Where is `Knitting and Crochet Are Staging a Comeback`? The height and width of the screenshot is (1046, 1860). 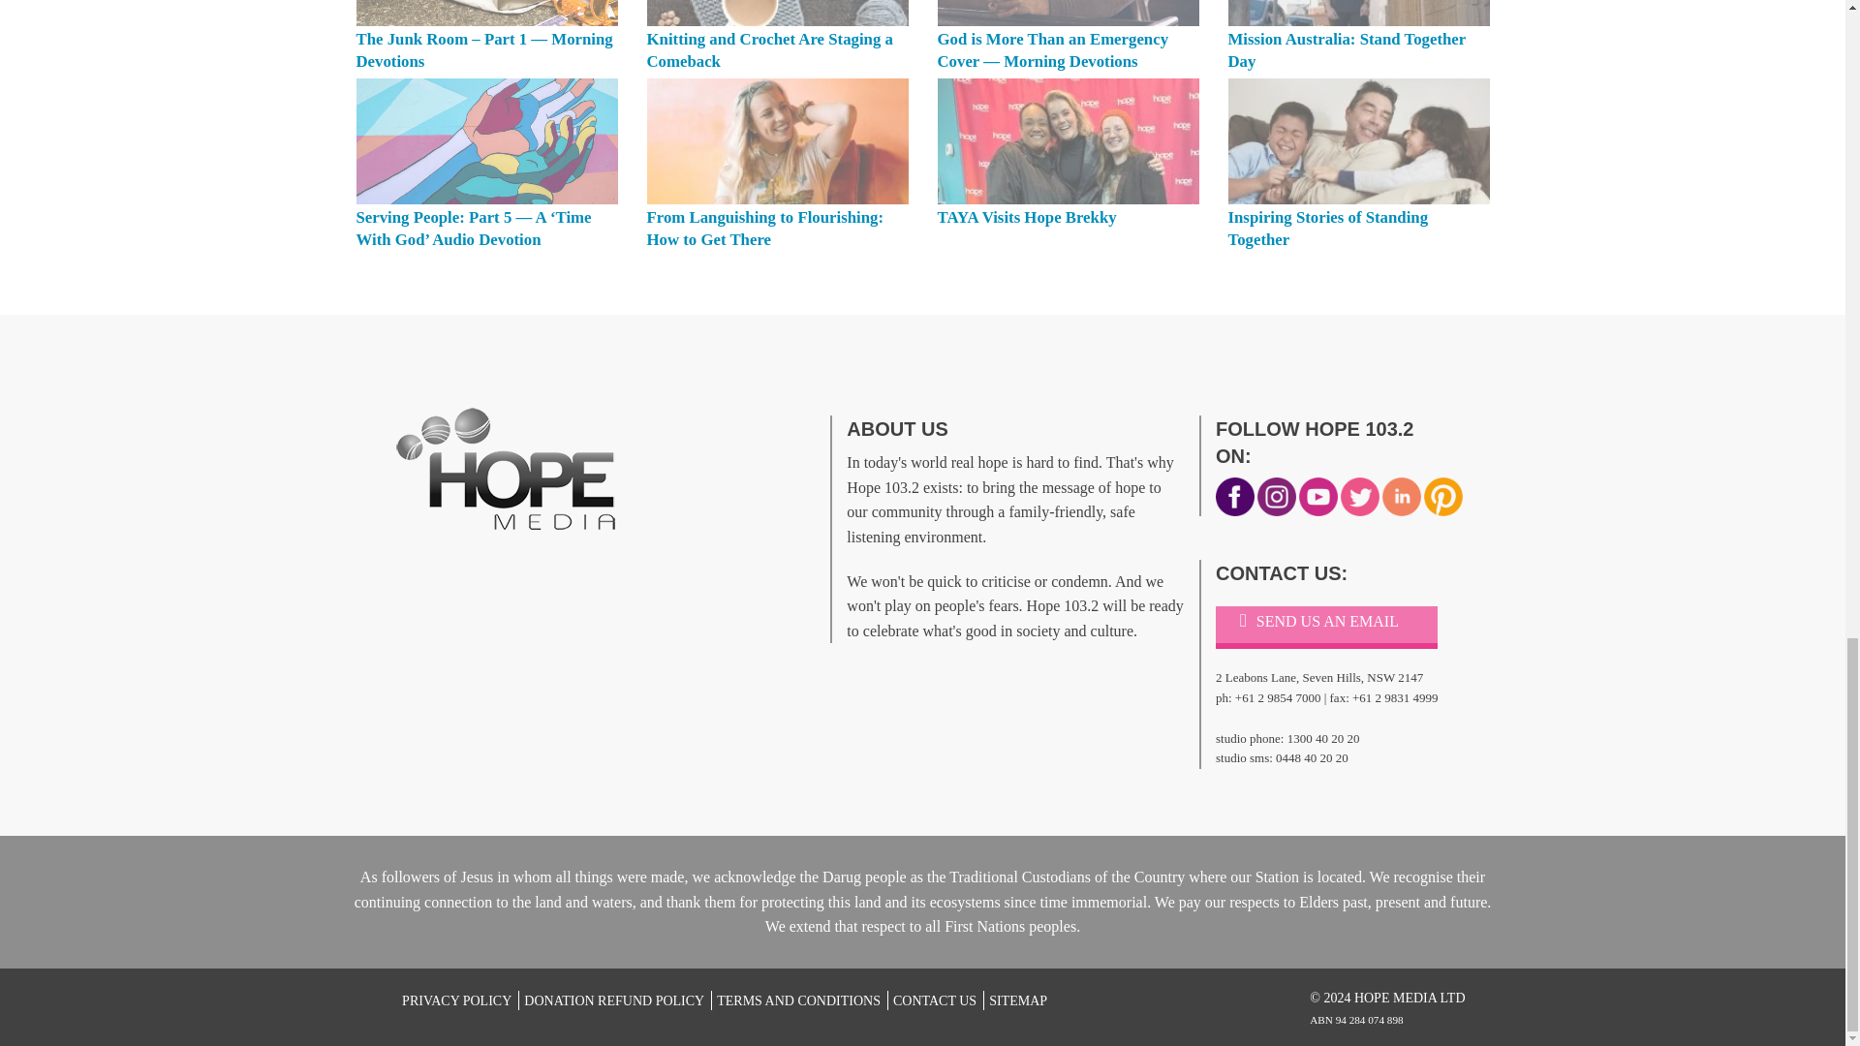 Knitting and Crochet Are Staging a Comeback is located at coordinates (769, 50).